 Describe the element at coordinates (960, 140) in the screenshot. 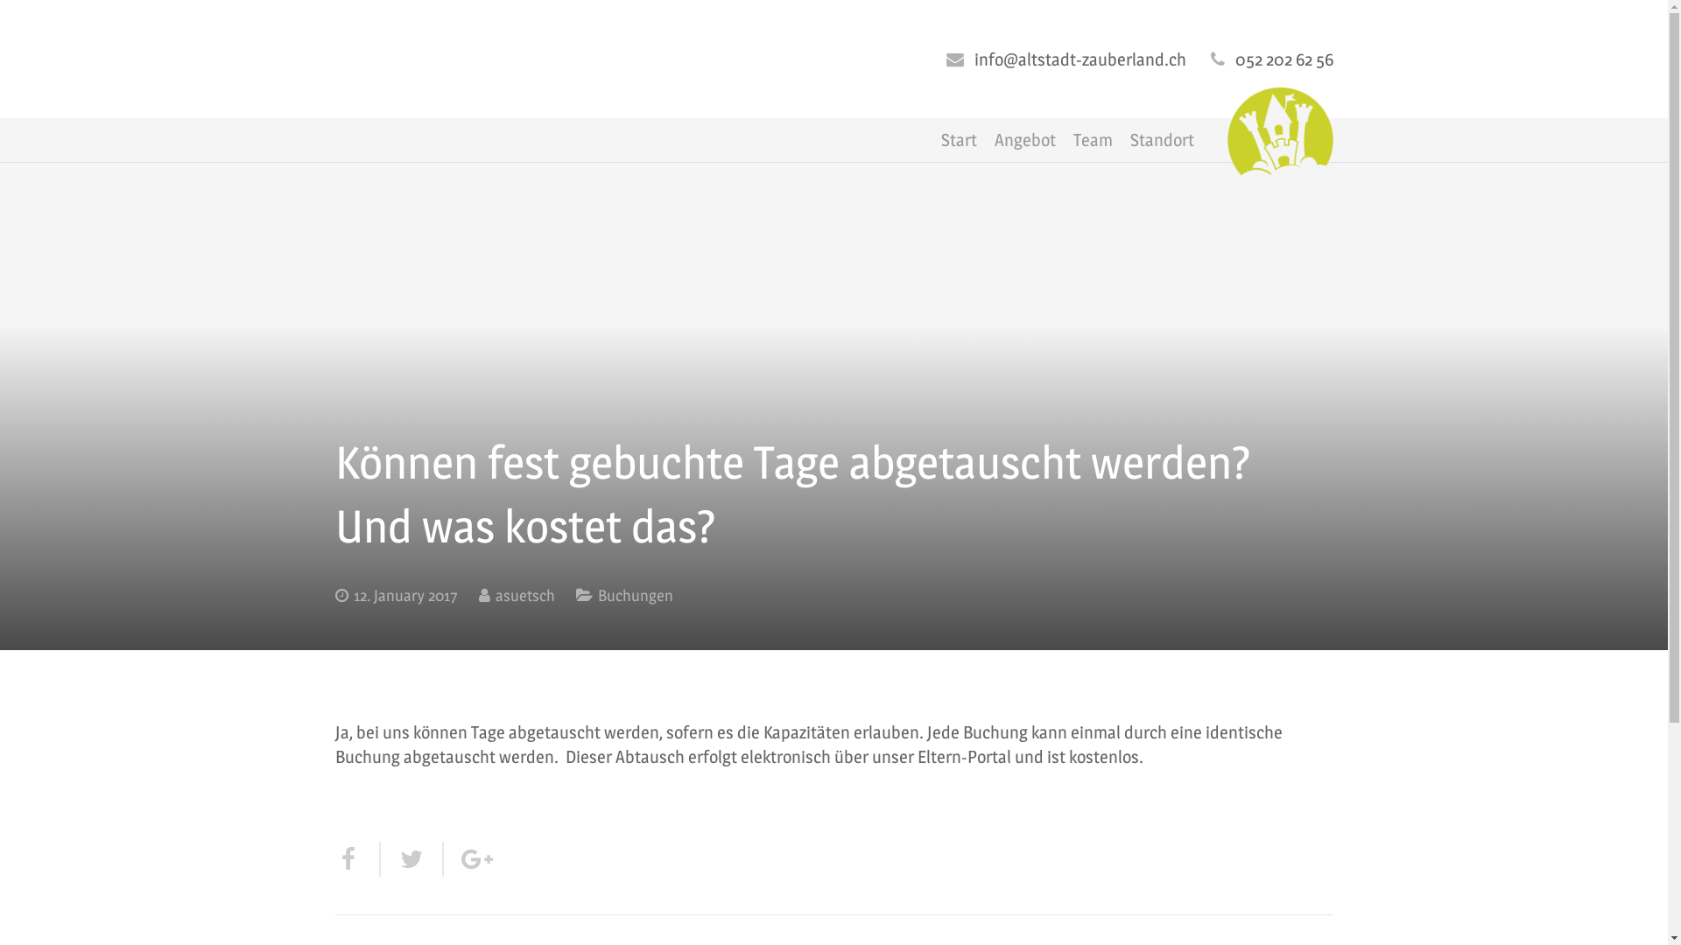

I see `Start` at that location.